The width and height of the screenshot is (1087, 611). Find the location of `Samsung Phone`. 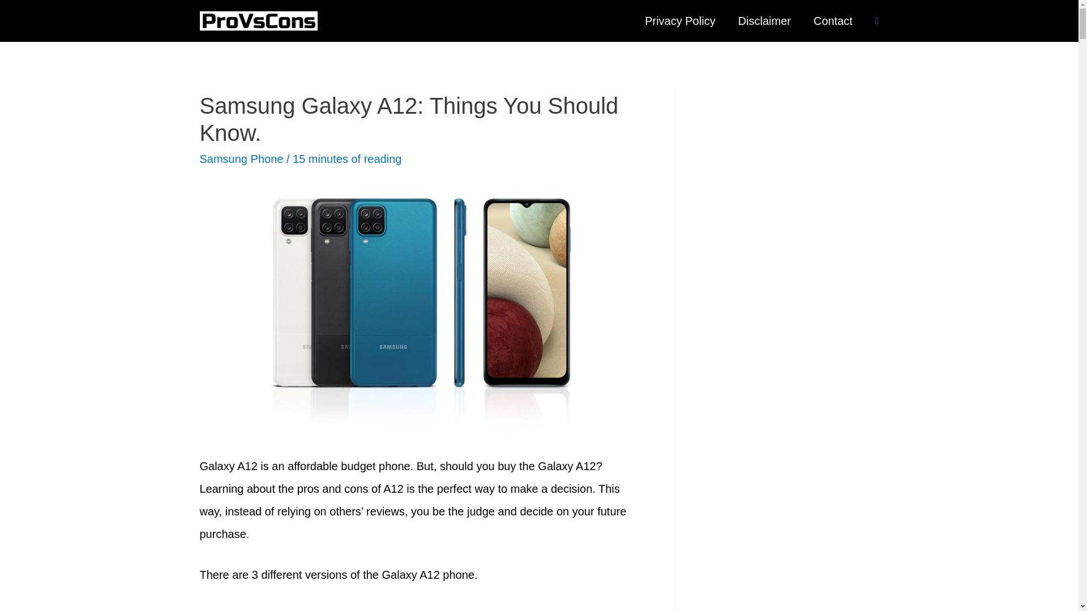

Samsung Phone is located at coordinates (241, 158).